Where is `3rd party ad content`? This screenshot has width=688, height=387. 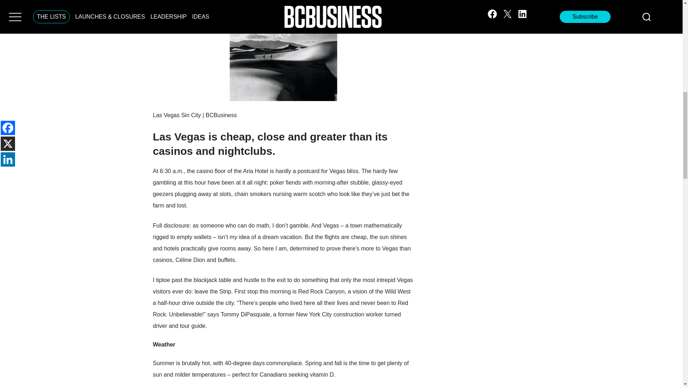
3rd party ad content is located at coordinates (283, 6).